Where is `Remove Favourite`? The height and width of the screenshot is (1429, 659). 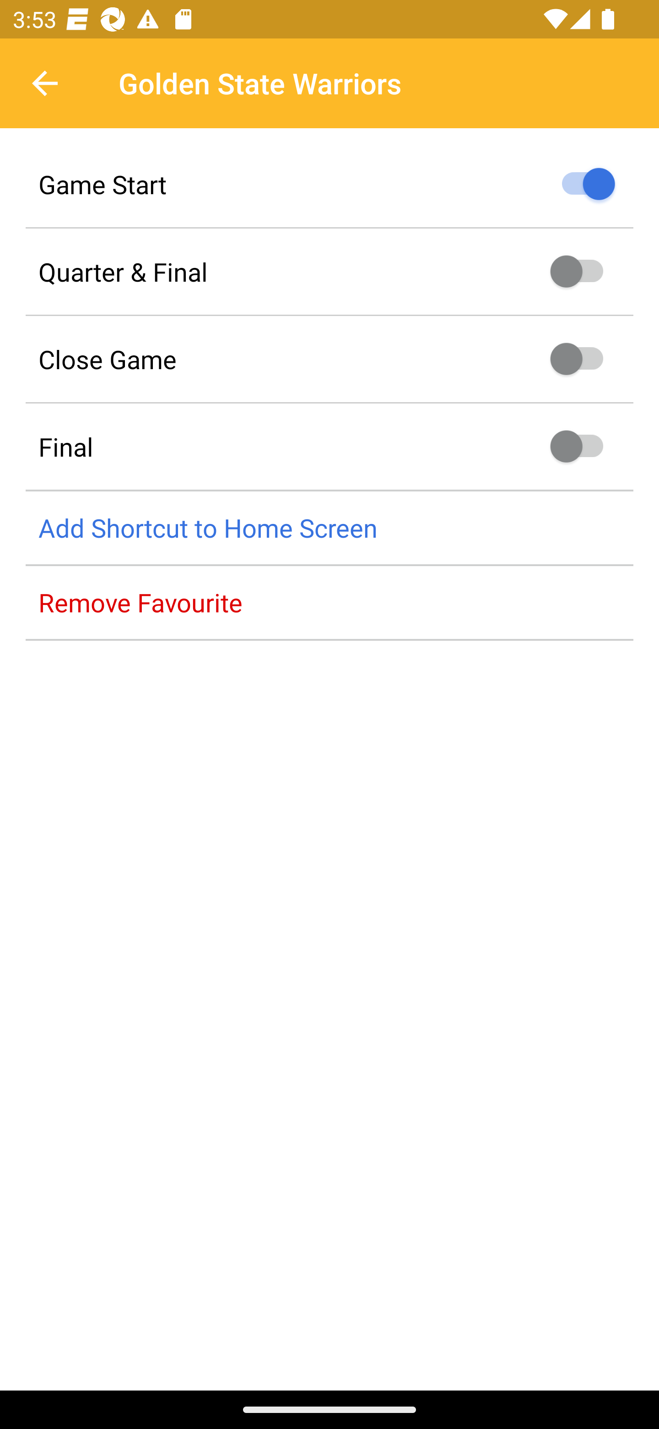 Remove Favourite is located at coordinates (329, 603).